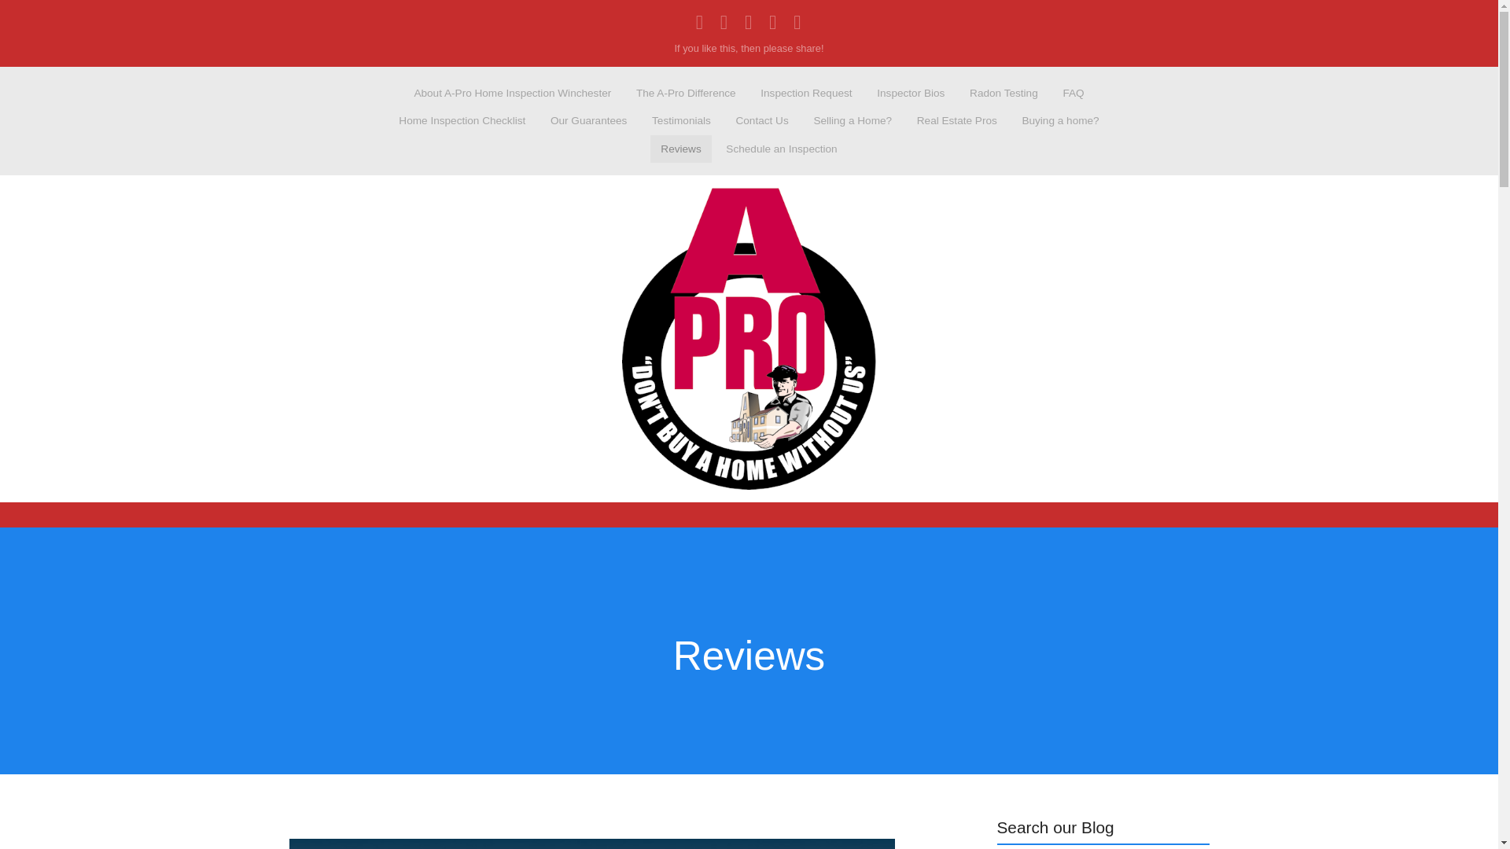 The image size is (1510, 849). I want to click on Schedule an Inspection, so click(782, 149).